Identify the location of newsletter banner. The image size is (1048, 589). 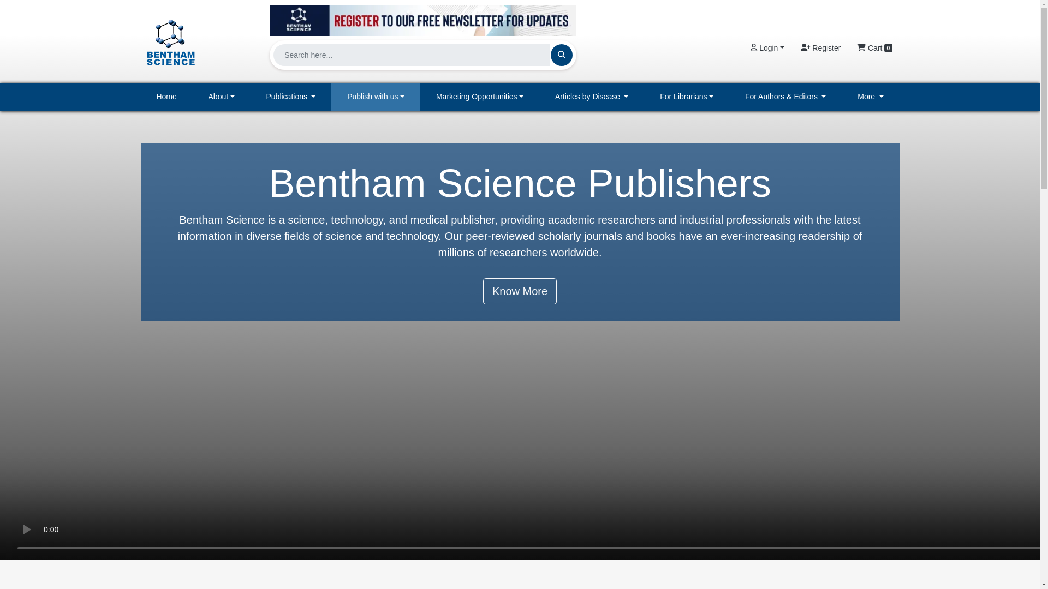
(422, 20).